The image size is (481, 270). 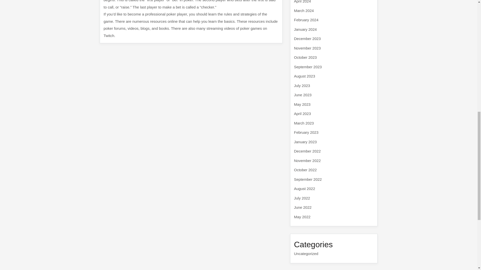 What do you see at coordinates (303, 1) in the screenshot?
I see `April 2024` at bounding box center [303, 1].